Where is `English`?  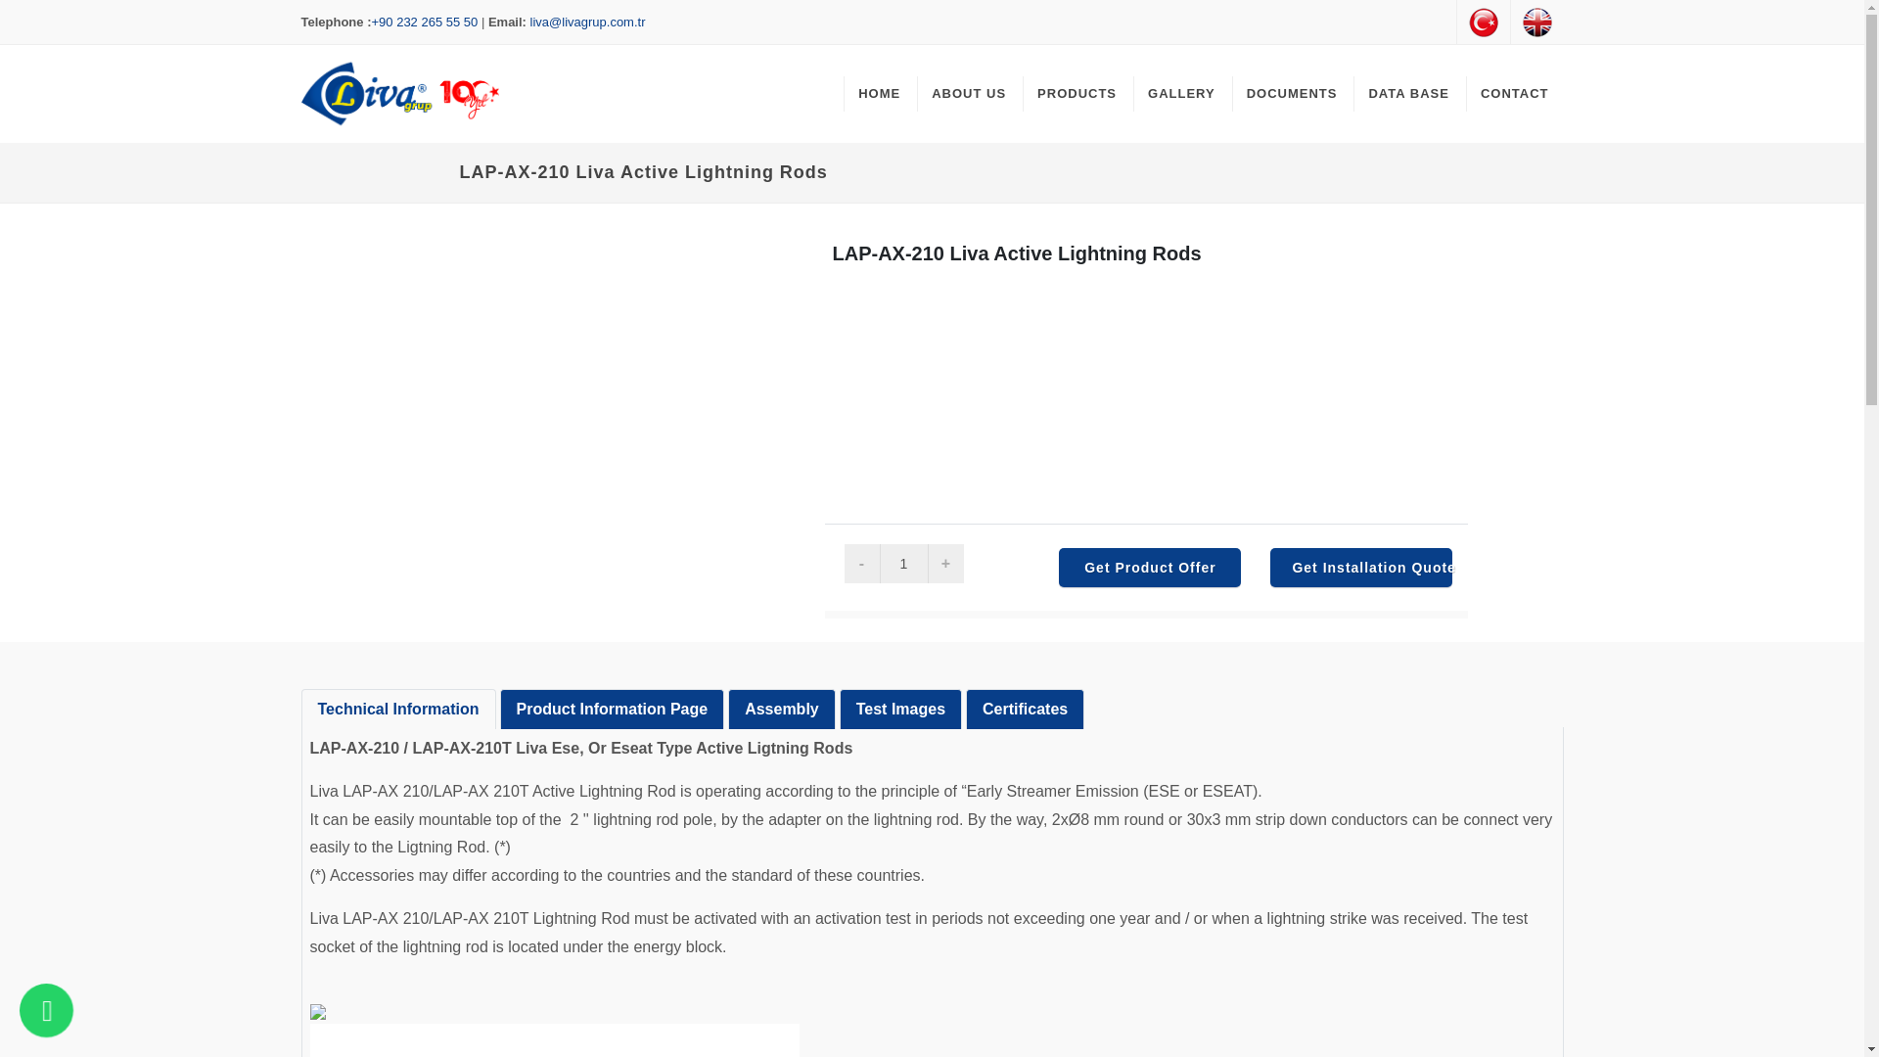 English is located at coordinates (1536, 22).